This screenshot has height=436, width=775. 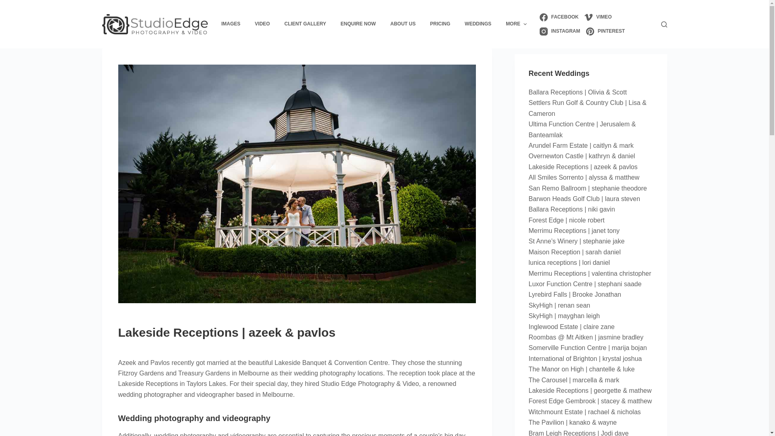 What do you see at coordinates (590, 274) in the screenshot?
I see `Merrimu Receptions | valentina christopher` at bounding box center [590, 274].